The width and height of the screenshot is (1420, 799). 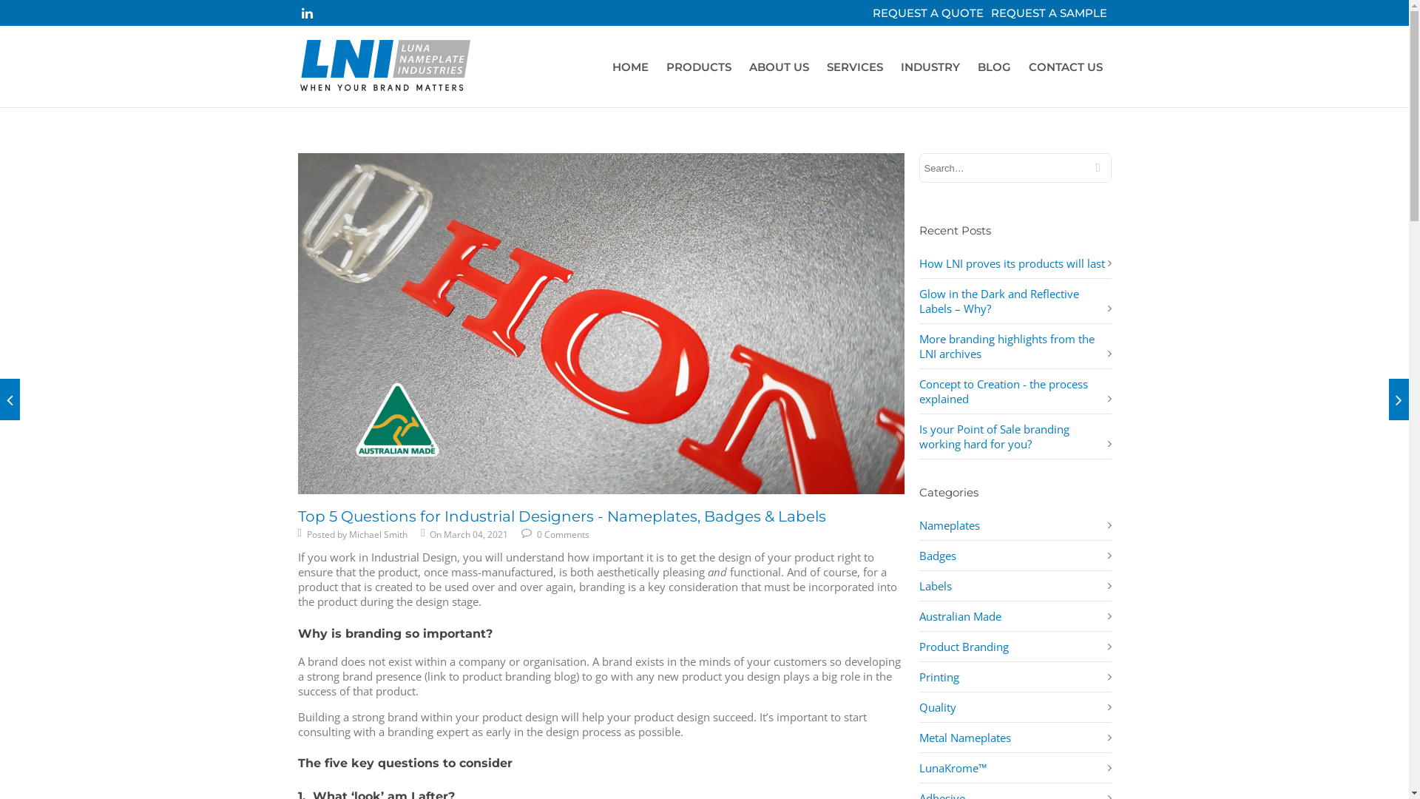 What do you see at coordinates (778, 67) in the screenshot?
I see `ABOUT US` at bounding box center [778, 67].